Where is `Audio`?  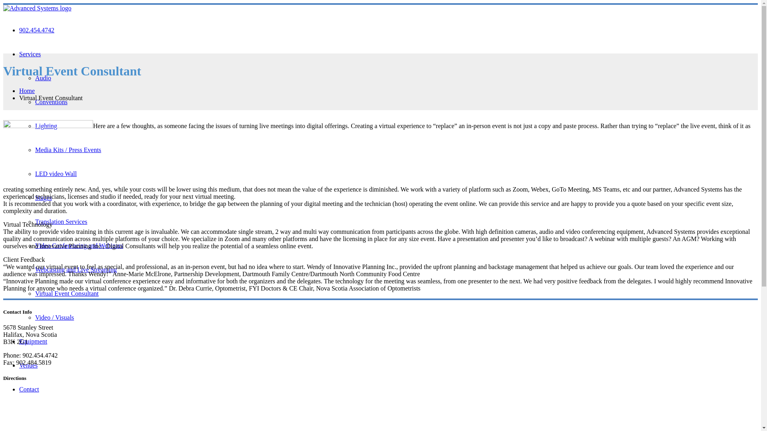 Audio is located at coordinates (43, 78).